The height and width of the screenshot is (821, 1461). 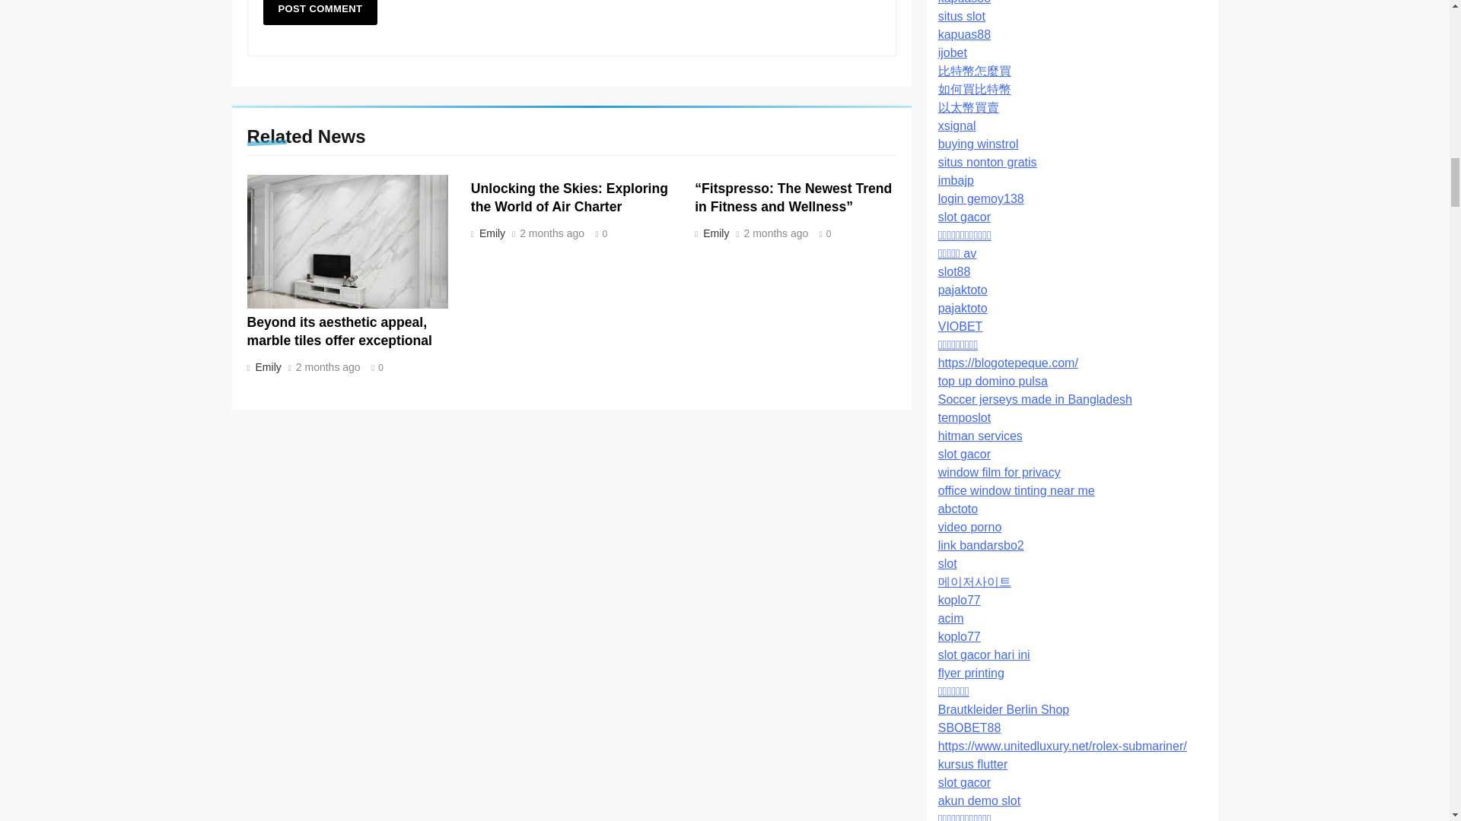 What do you see at coordinates (552, 234) in the screenshot?
I see `2 months ago` at bounding box center [552, 234].